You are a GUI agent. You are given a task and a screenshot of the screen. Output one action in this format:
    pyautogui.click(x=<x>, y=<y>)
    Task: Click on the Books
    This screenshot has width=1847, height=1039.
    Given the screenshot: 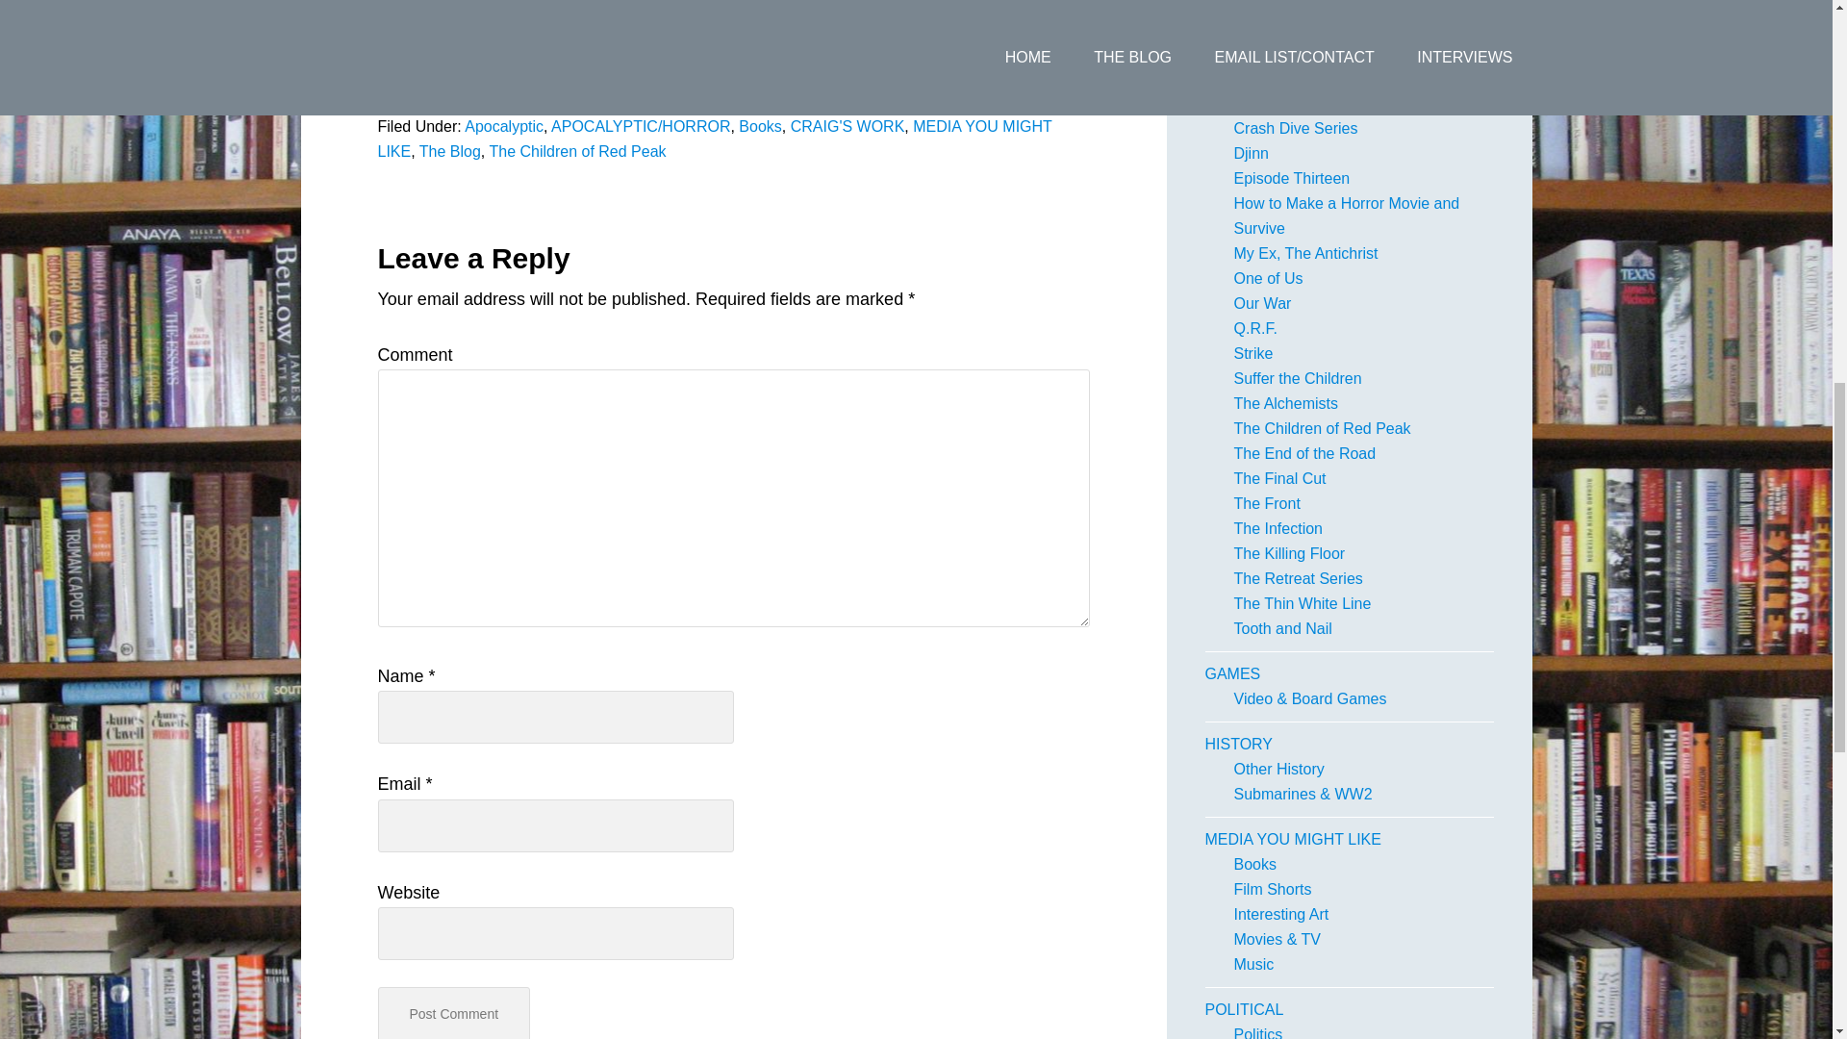 What is the action you would take?
    pyautogui.click(x=760, y=127)
    